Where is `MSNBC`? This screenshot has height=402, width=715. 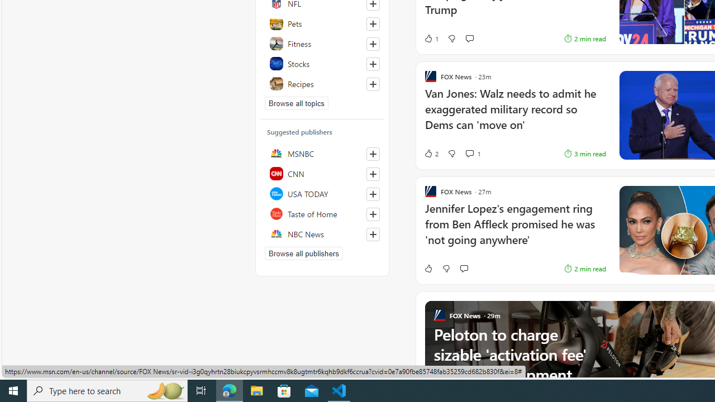
MSNBC is located at coordinates (322, 153).